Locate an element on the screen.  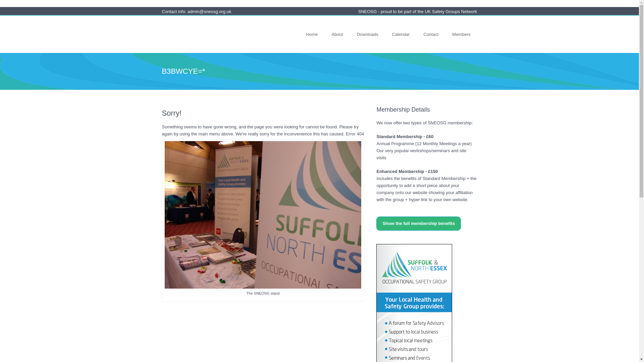
Members is located at coordinates (461, 34).